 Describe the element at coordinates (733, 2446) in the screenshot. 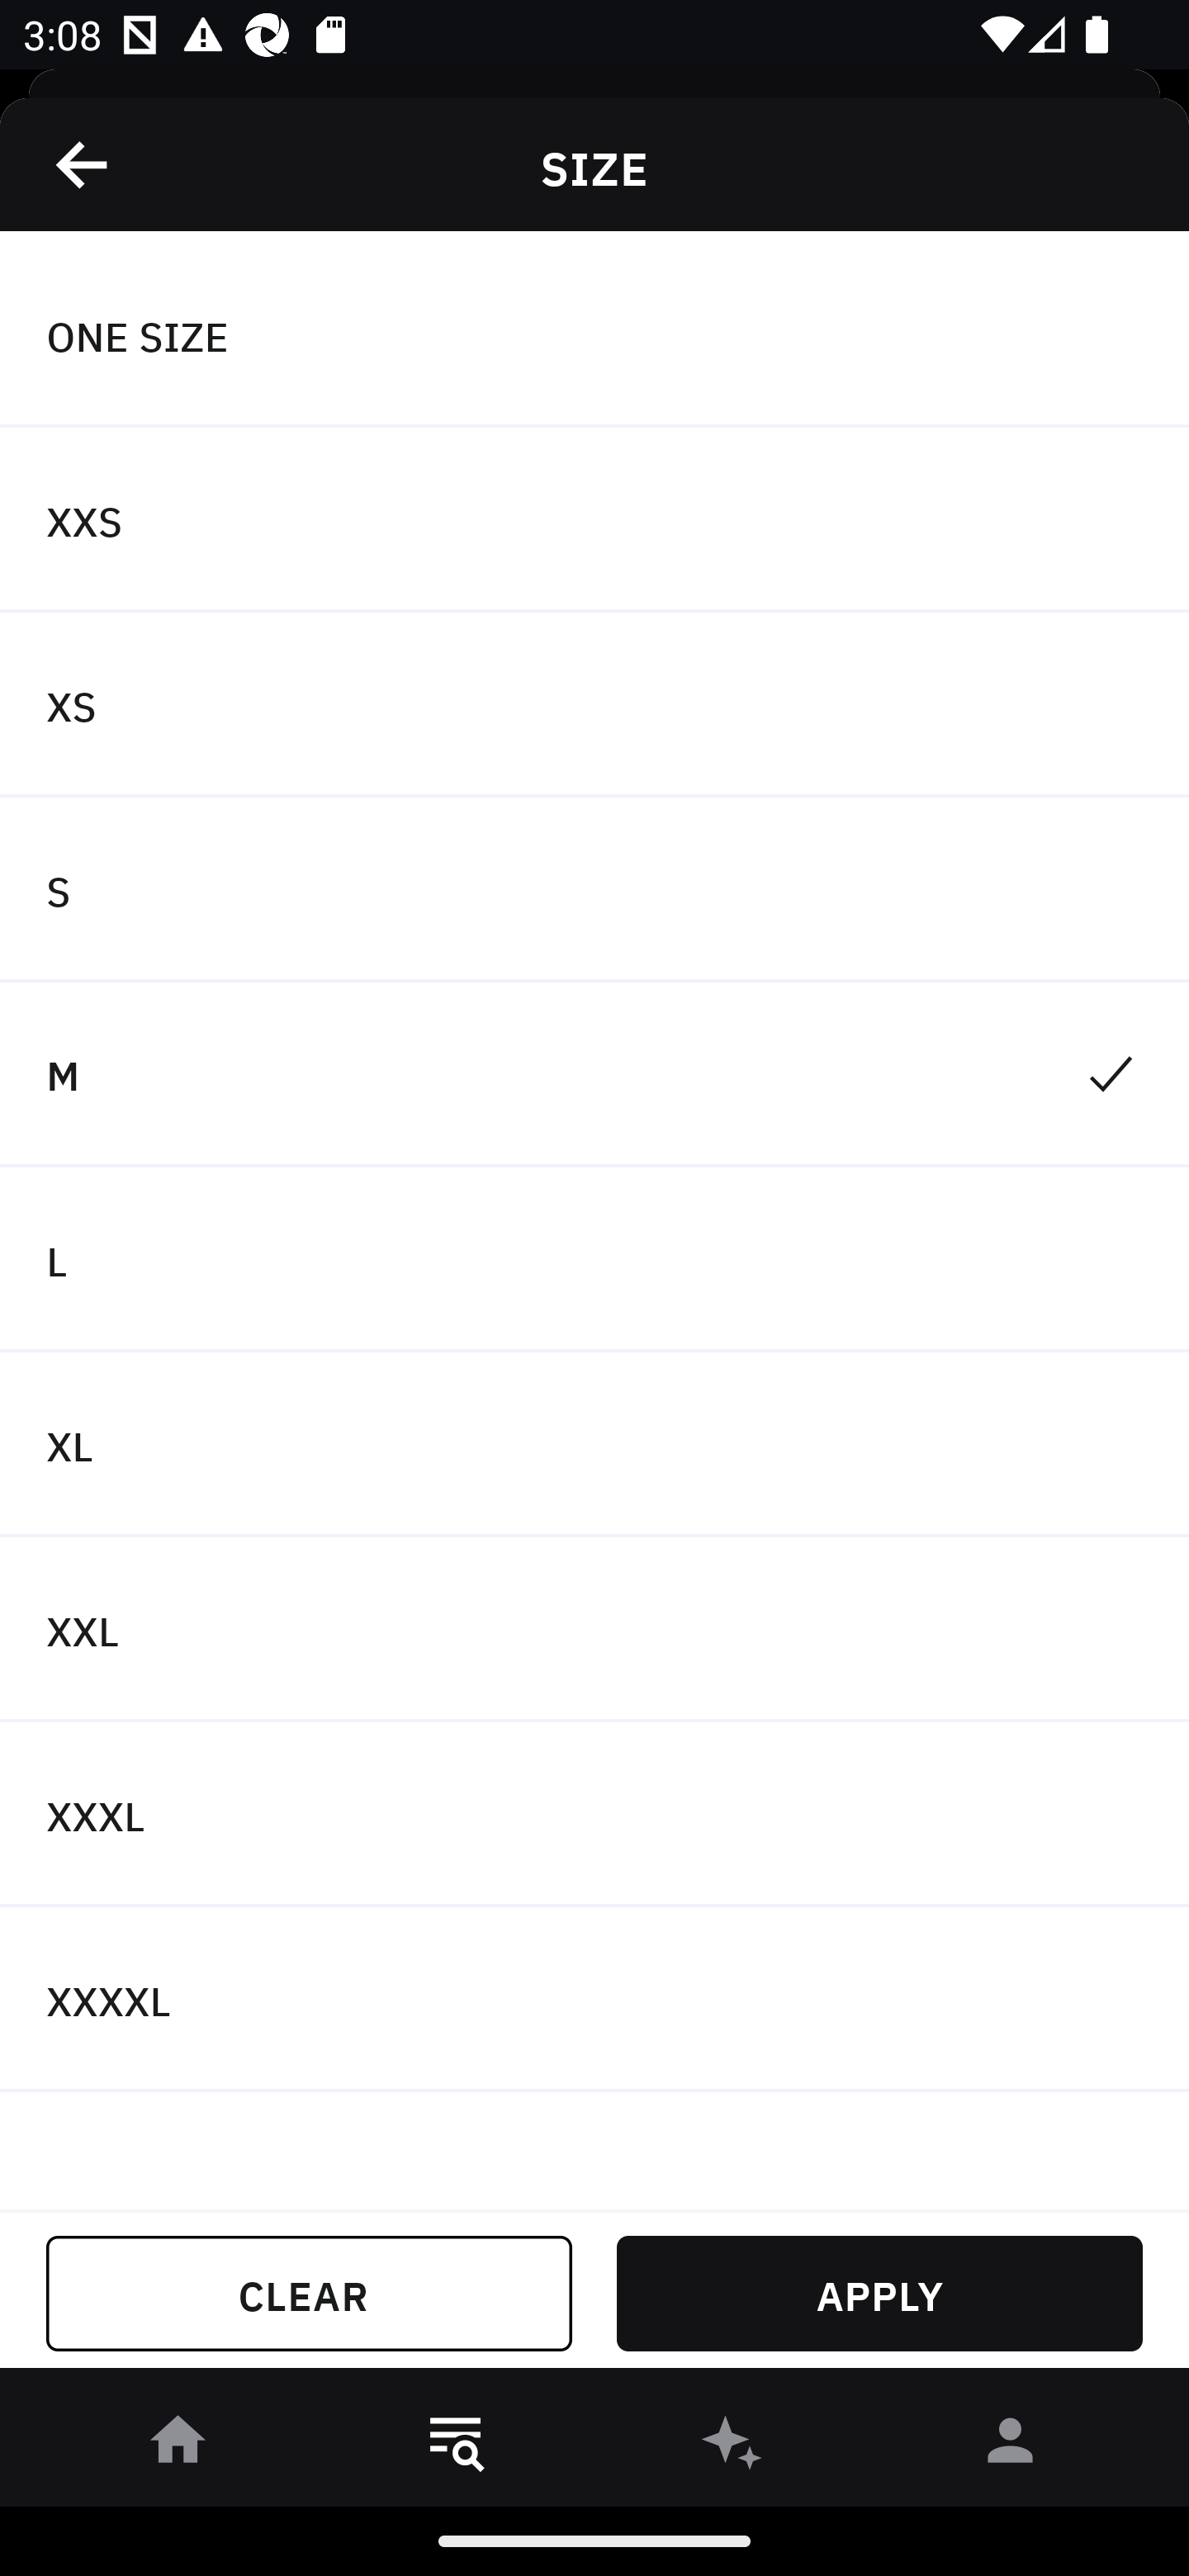

I see `󰫢` at that location.